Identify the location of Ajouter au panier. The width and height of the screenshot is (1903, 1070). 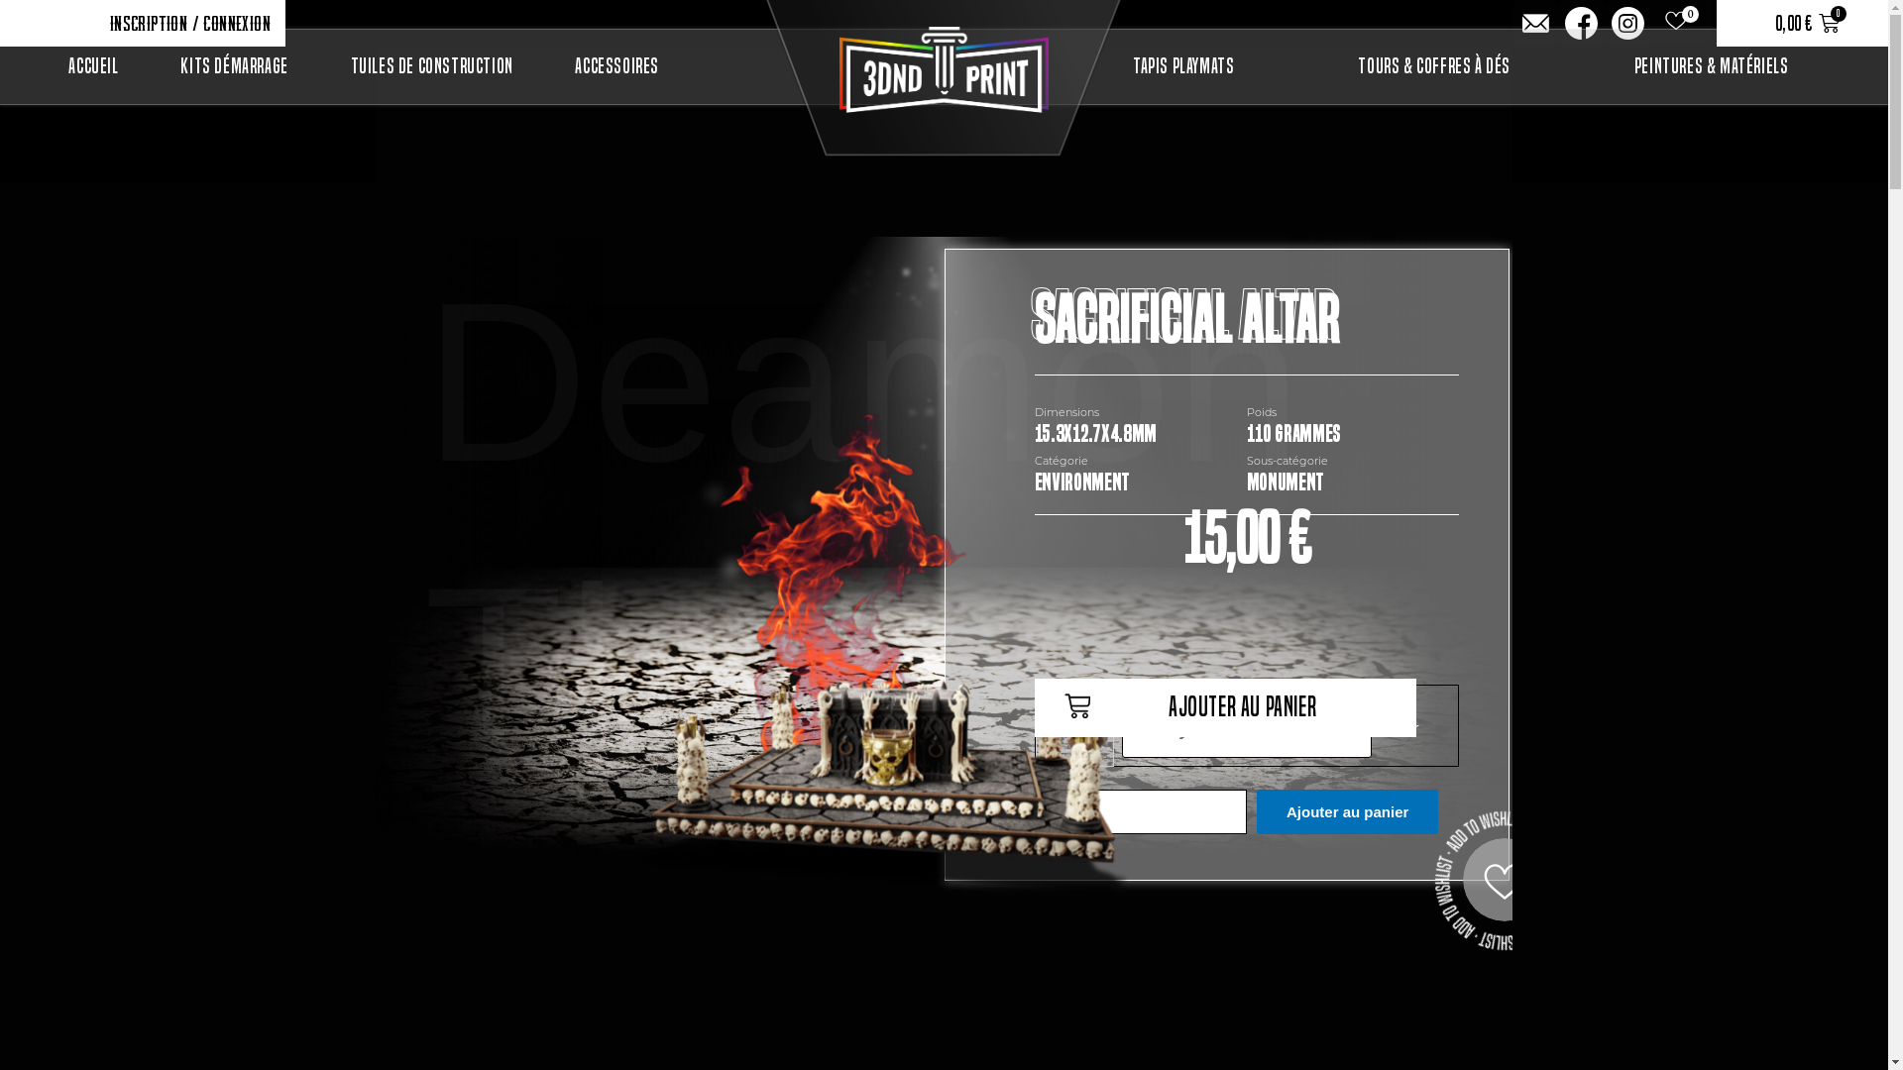
(1225, 707).